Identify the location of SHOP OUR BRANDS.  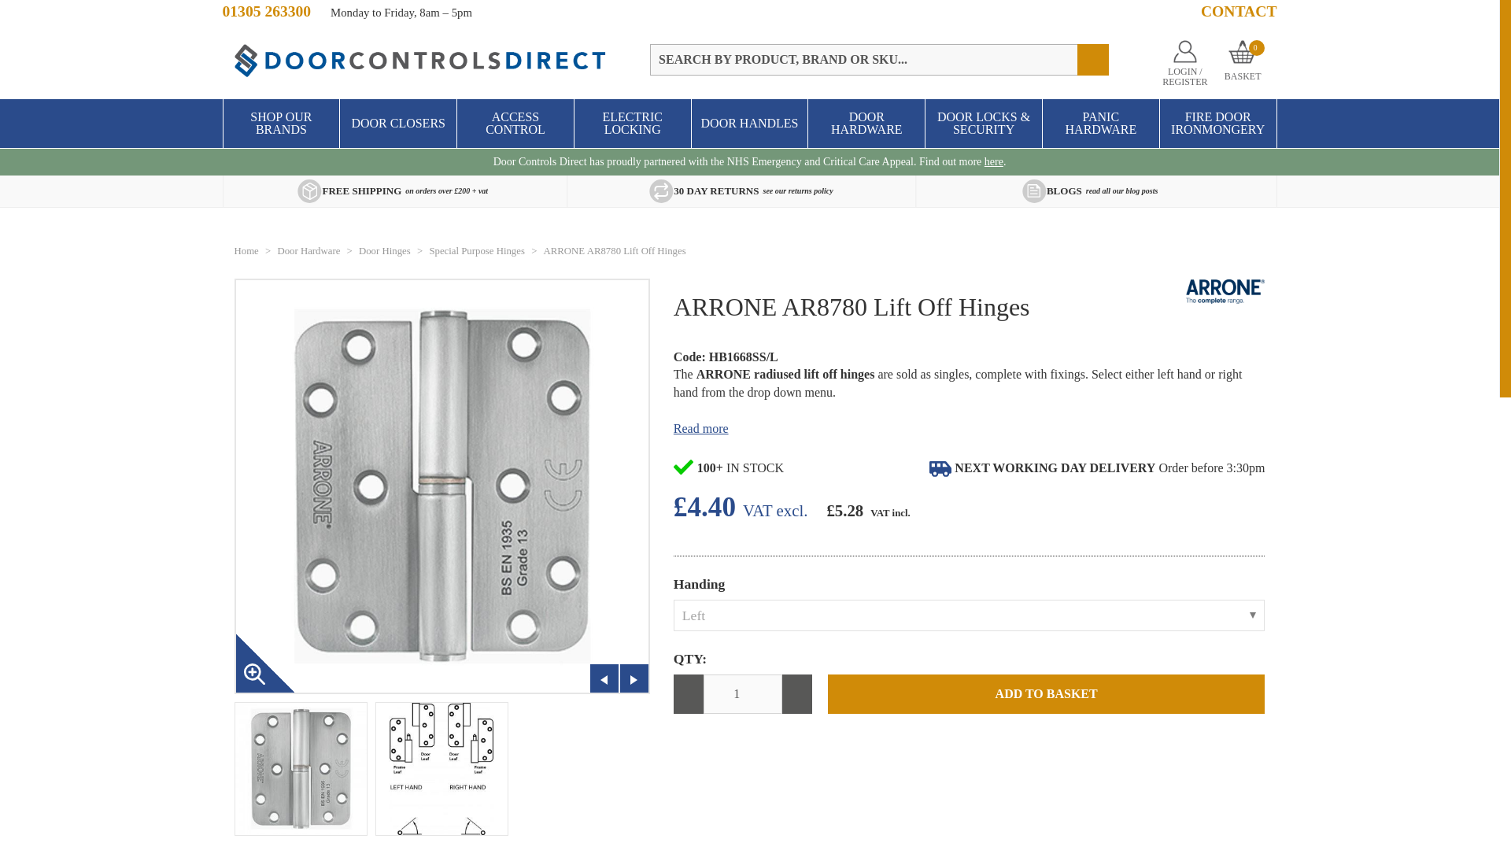
(282, 123).